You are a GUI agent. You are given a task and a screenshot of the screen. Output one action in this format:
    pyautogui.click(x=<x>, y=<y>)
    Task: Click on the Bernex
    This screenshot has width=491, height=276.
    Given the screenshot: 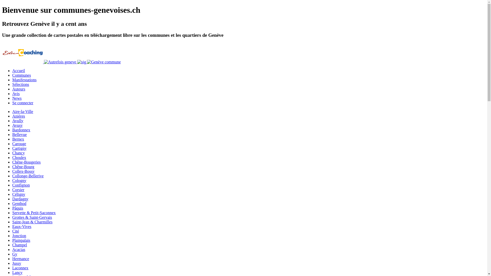 What is the action you would take?
    pyautogui.click(x=18, y=139)
    